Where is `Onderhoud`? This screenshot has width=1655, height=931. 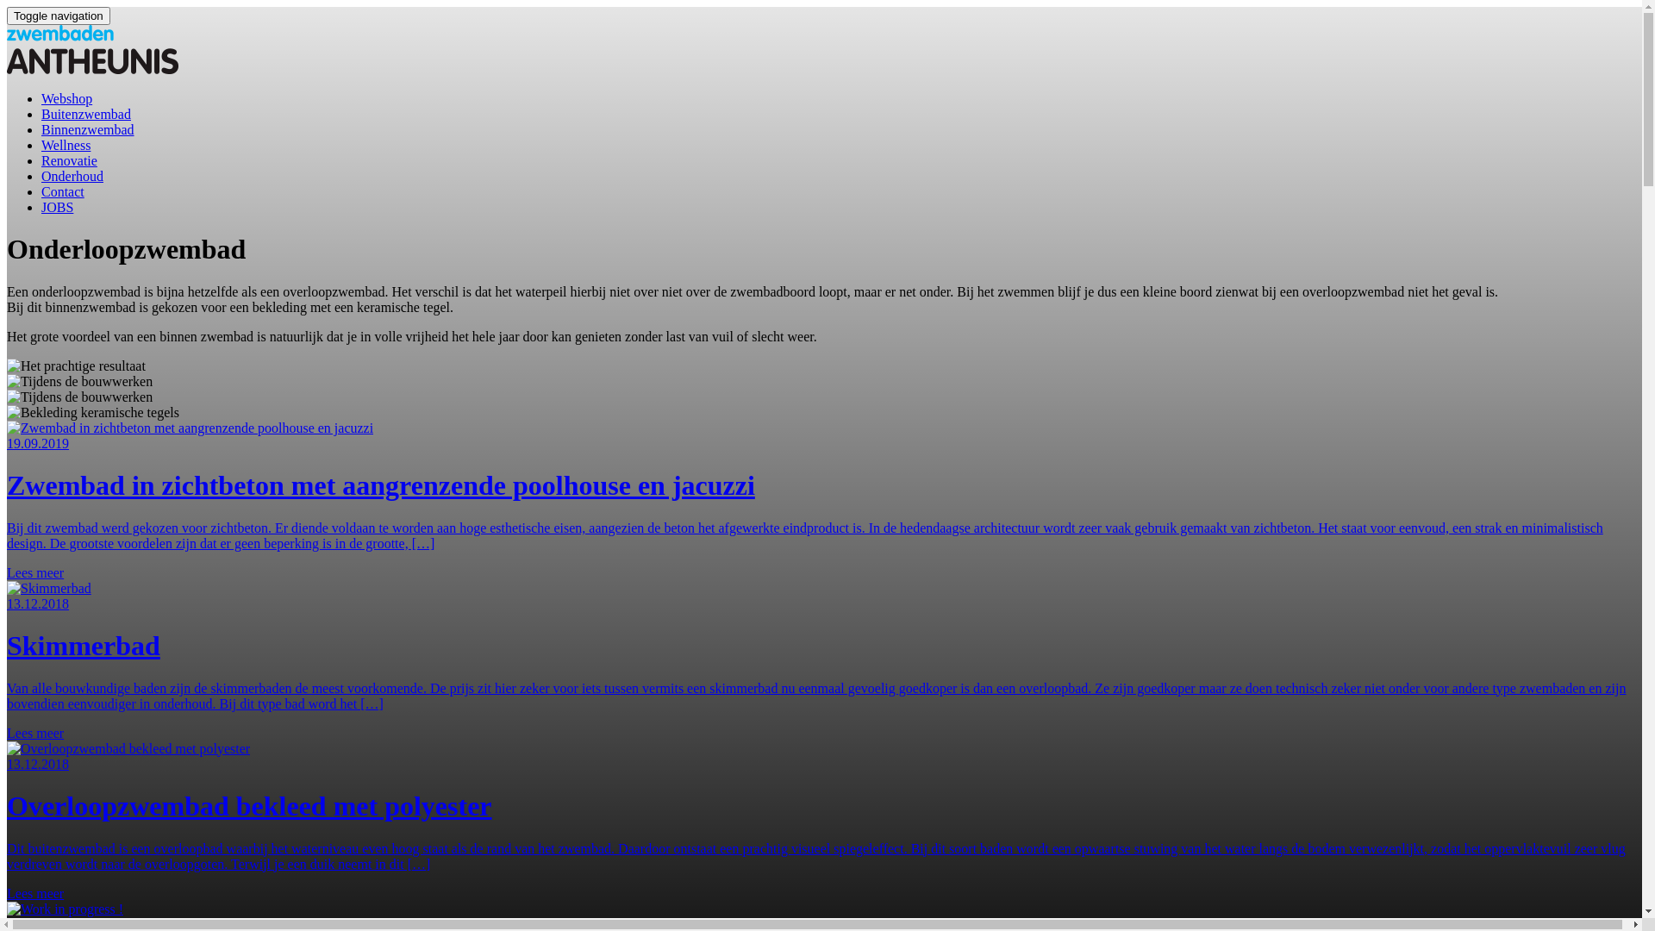
Onderhoud is located at coordinates (72, 176).